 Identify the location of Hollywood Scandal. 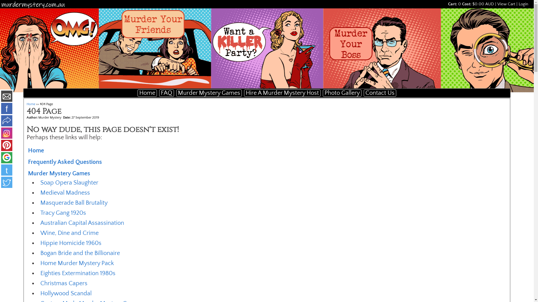
(66, 294).